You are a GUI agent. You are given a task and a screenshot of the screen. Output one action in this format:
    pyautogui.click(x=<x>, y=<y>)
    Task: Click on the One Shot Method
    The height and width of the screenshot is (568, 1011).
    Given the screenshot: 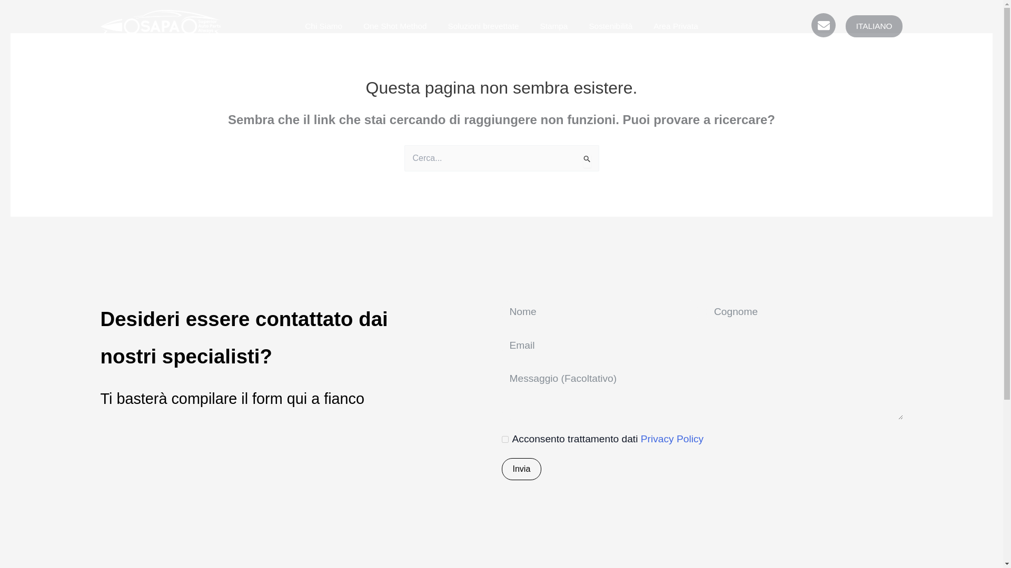 What is the action you would take?
    pyautogui.click(x=395, y=26)
    